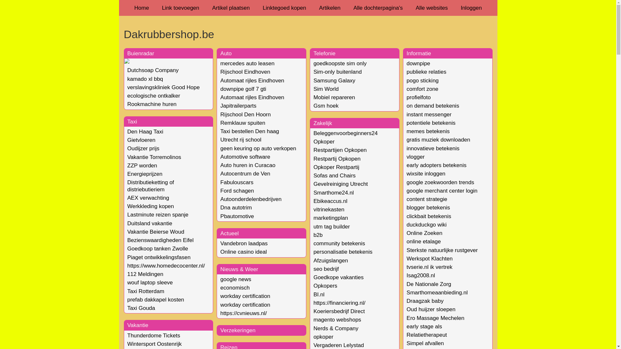 This screenshot has height=349, width=621. Describe the element at coordinates (431, 8) in the screenshot. I see `Alle websites` at that location.